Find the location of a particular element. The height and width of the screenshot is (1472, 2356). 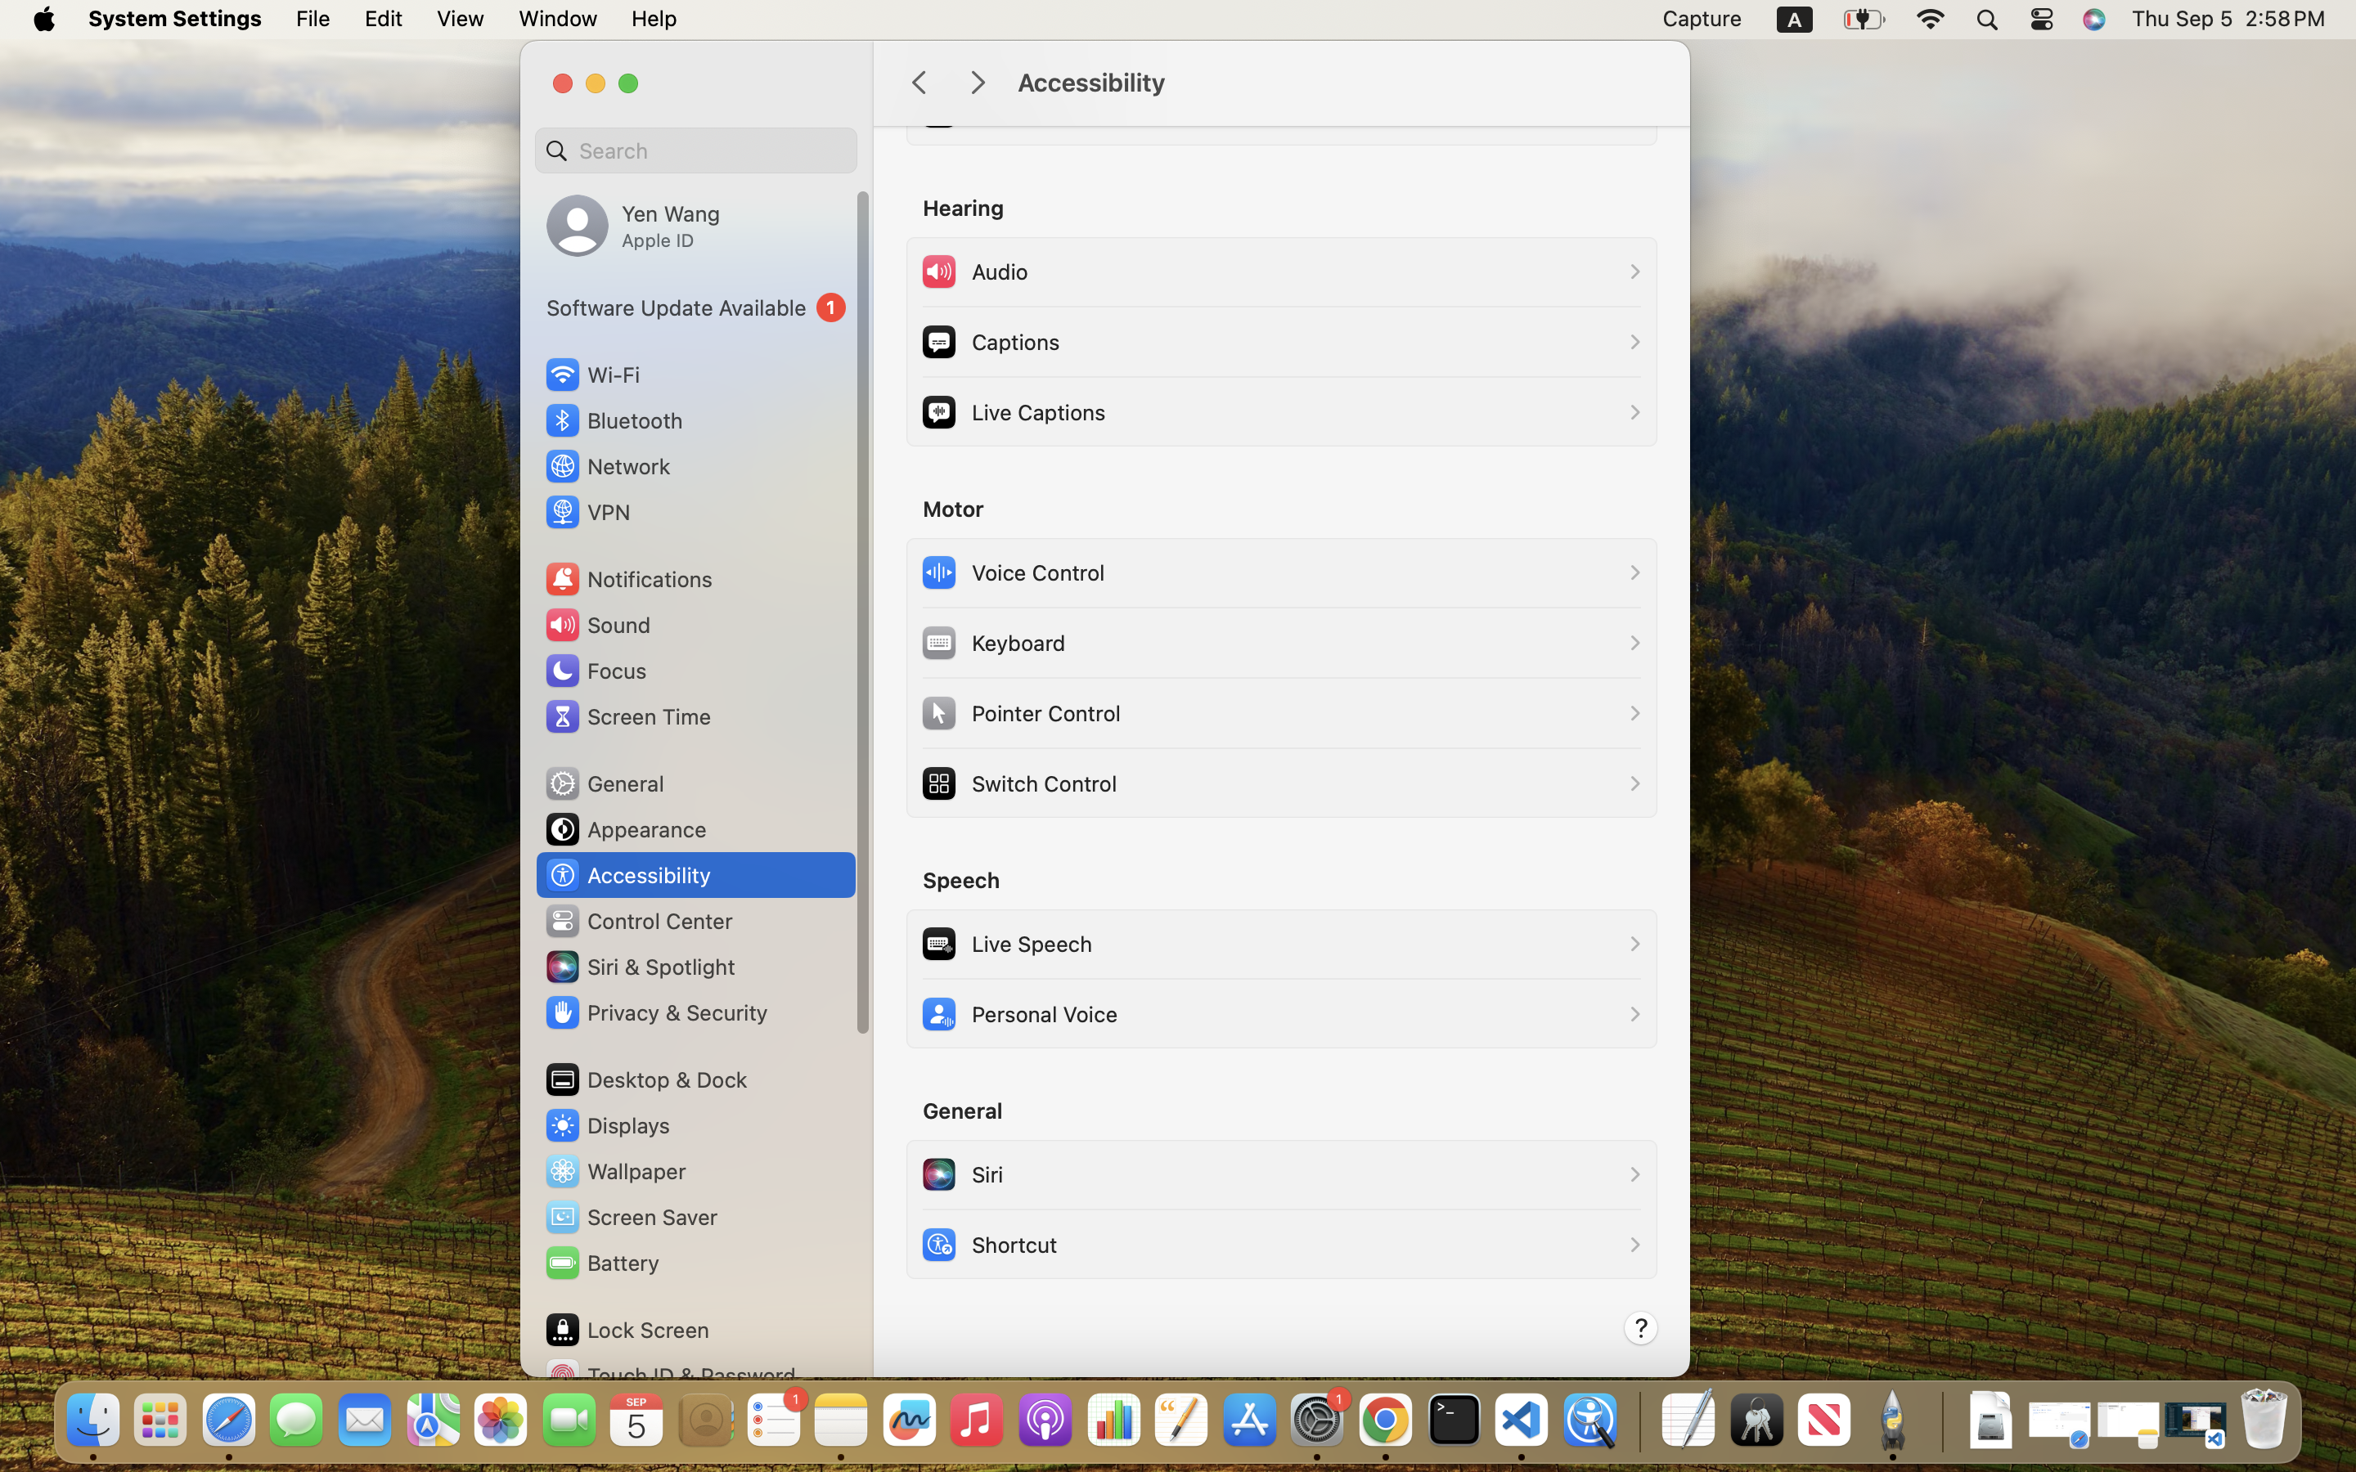

Wallpaper is located at coordinates (614, 1171).